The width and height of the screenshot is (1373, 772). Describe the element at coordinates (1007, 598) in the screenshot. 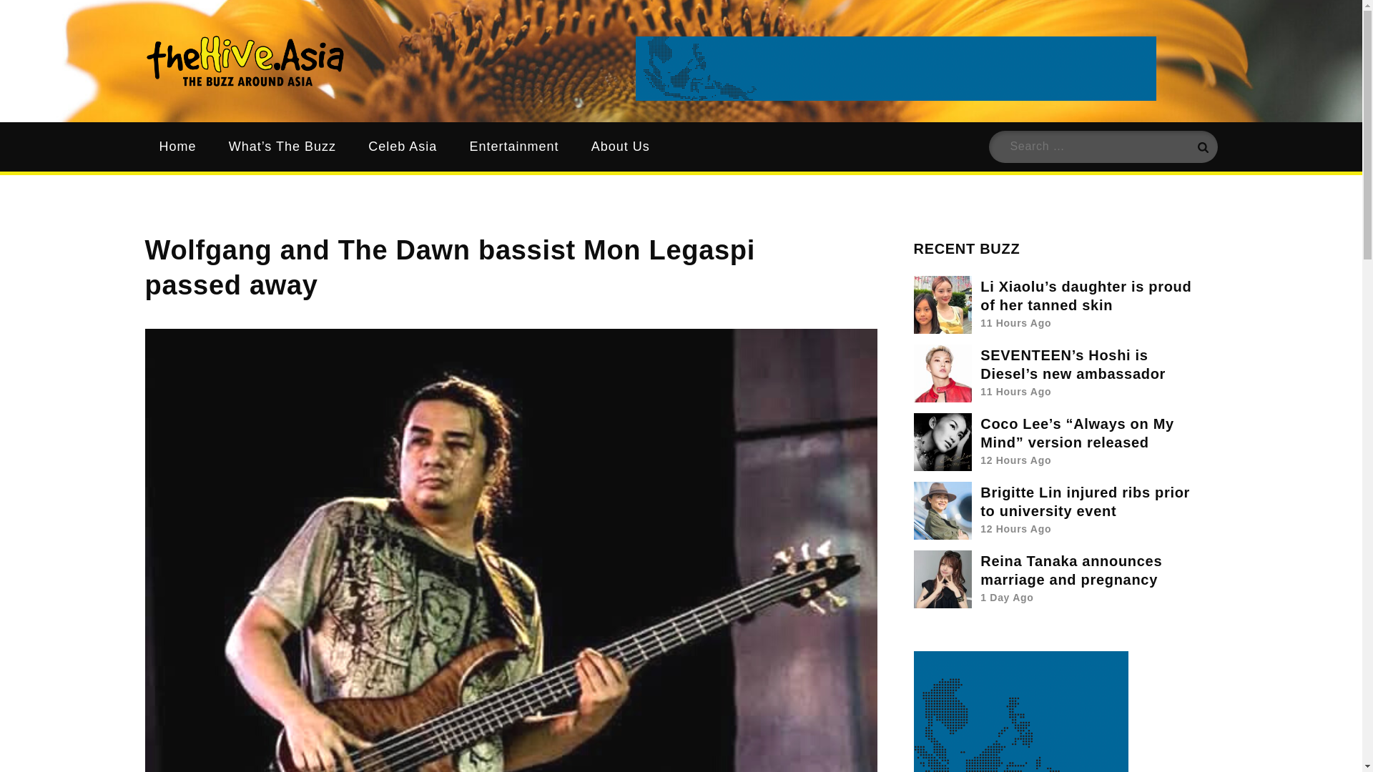

I see `1 Day Ago` at that location.